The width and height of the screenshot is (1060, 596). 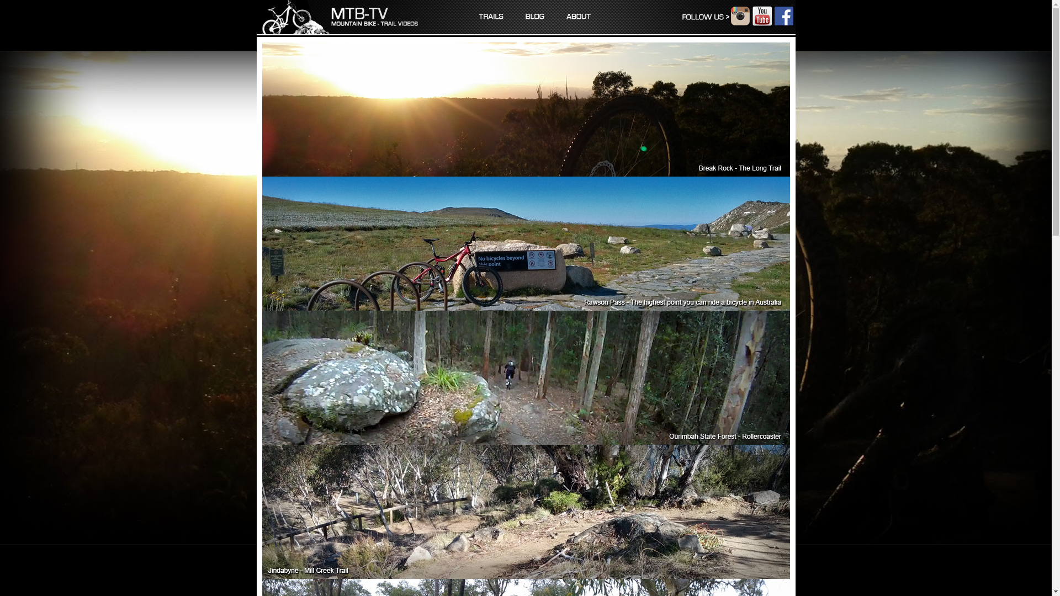 I want to click on Golden Jubilee Field MTB Park (North Shore, Sydney), so click(x=347, y=325).